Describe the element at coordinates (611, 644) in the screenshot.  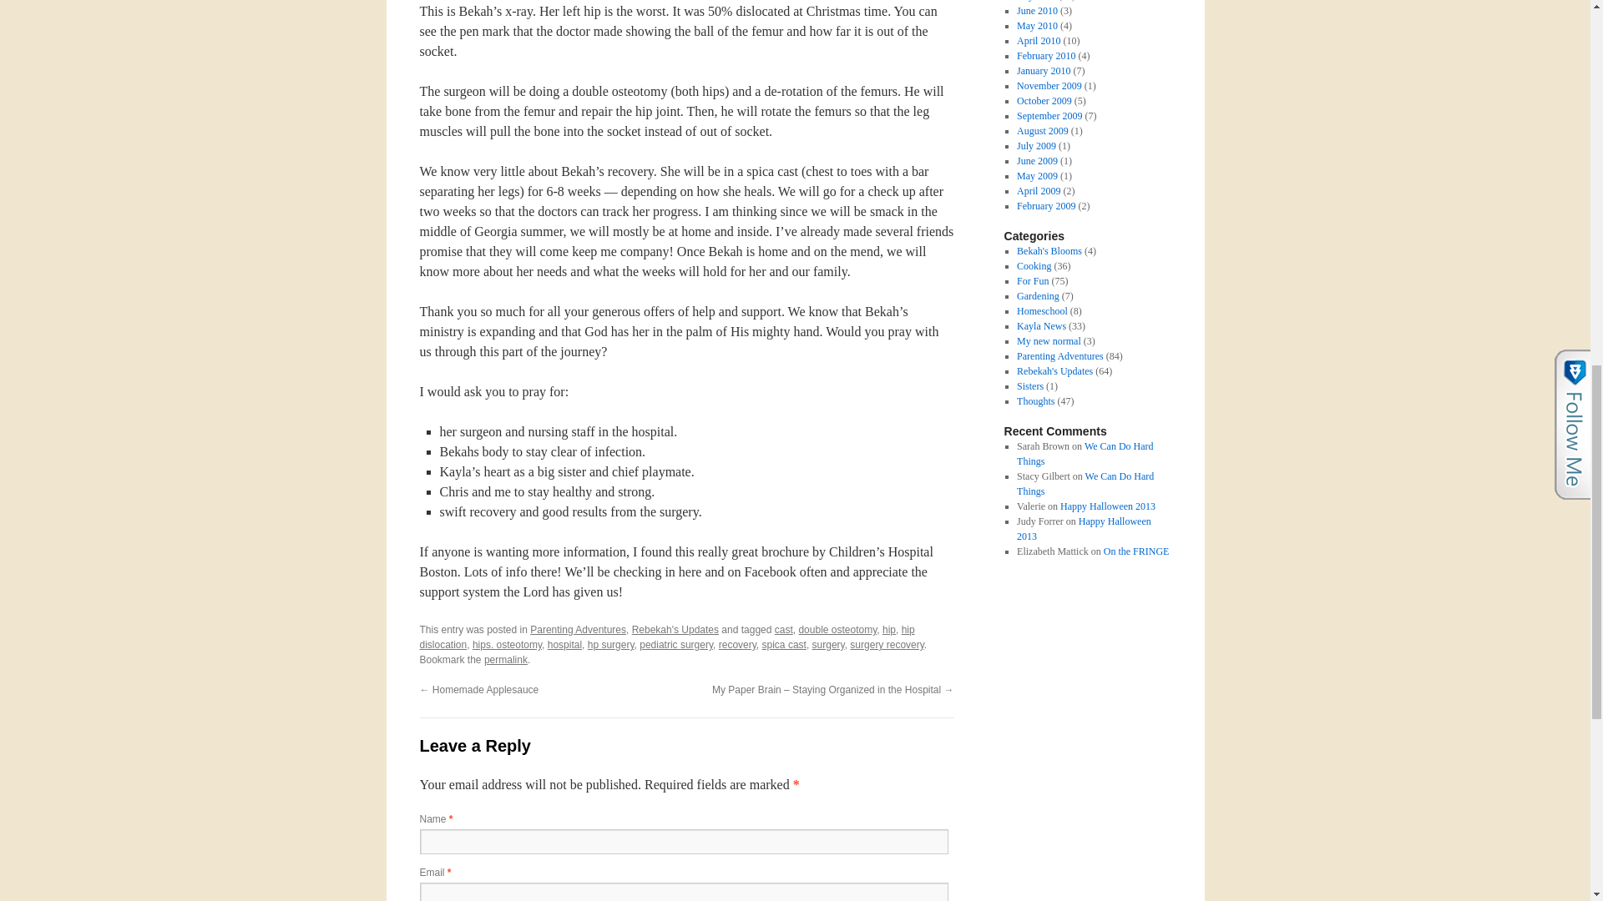
I see `hp surgery` at that location.